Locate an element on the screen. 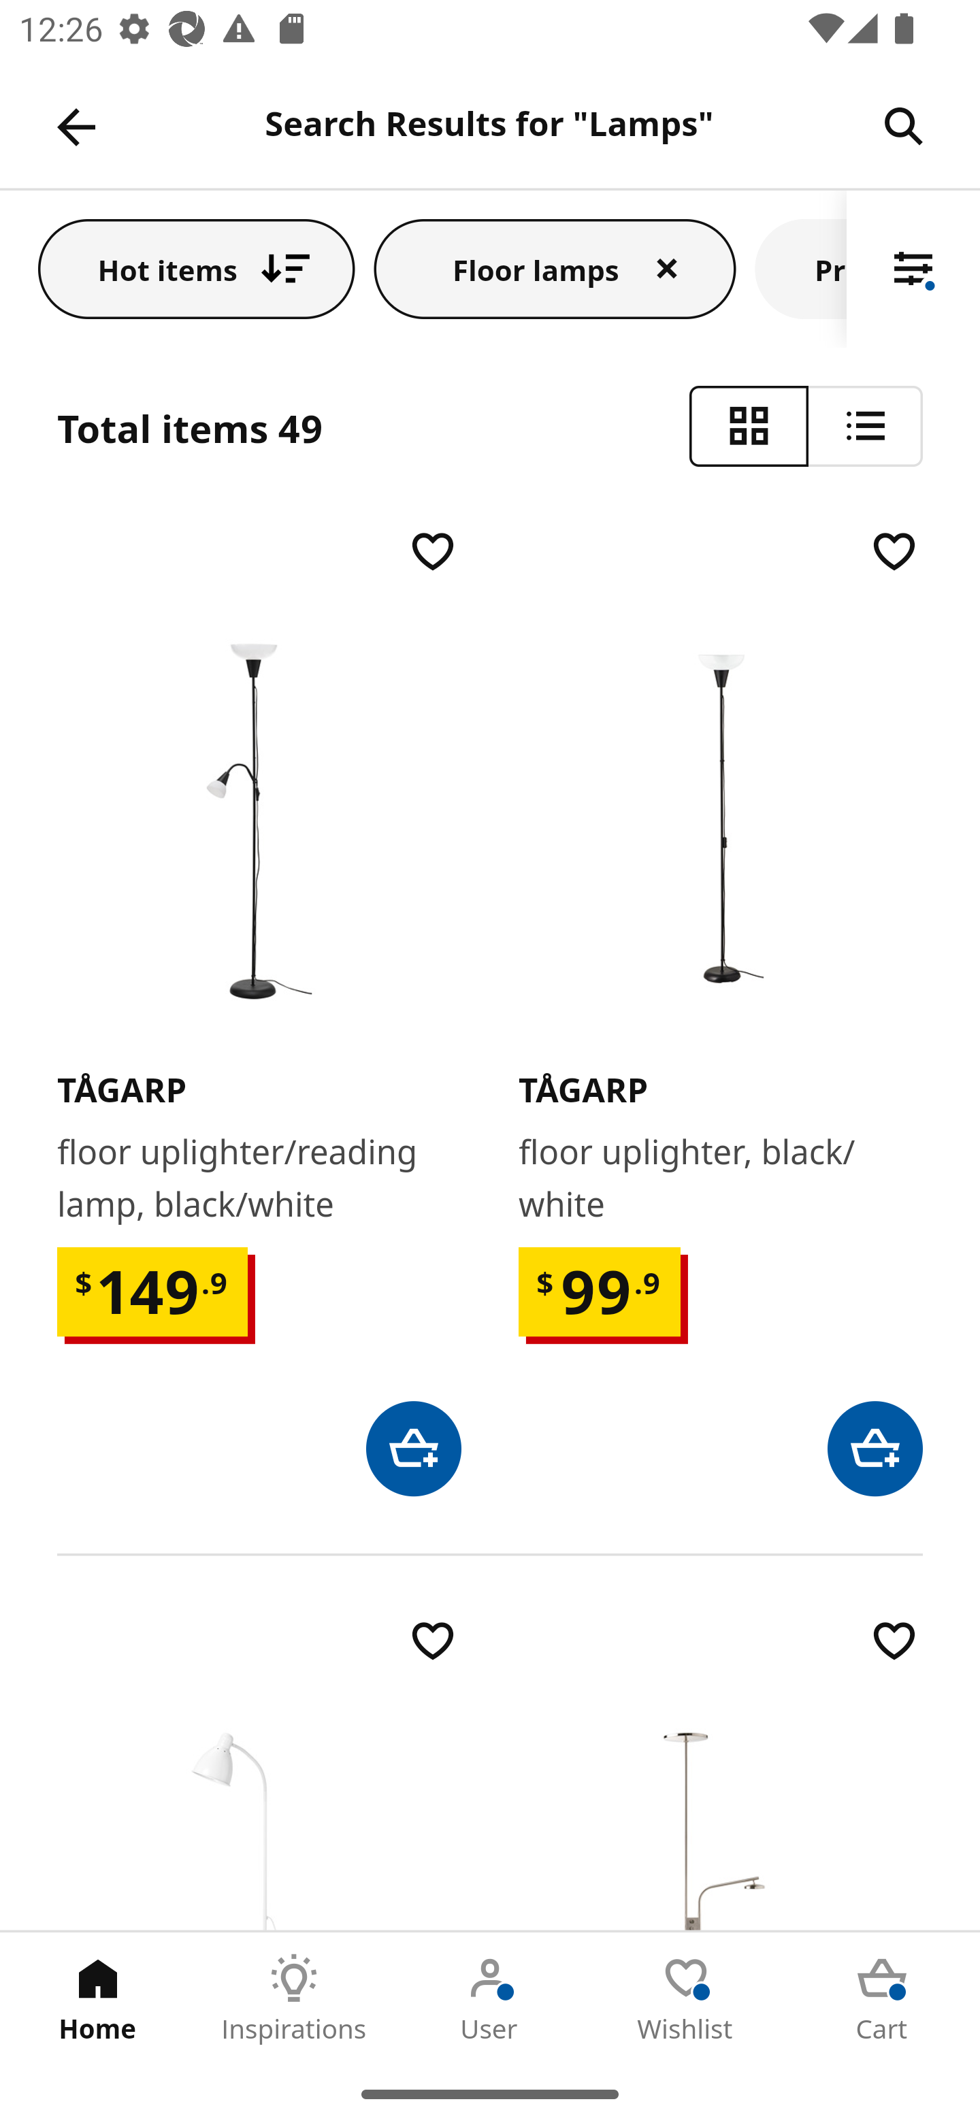 The image size is (980, 2123). Wishlist
Tab 4 of 5 is located at coordinates (686, 1998).